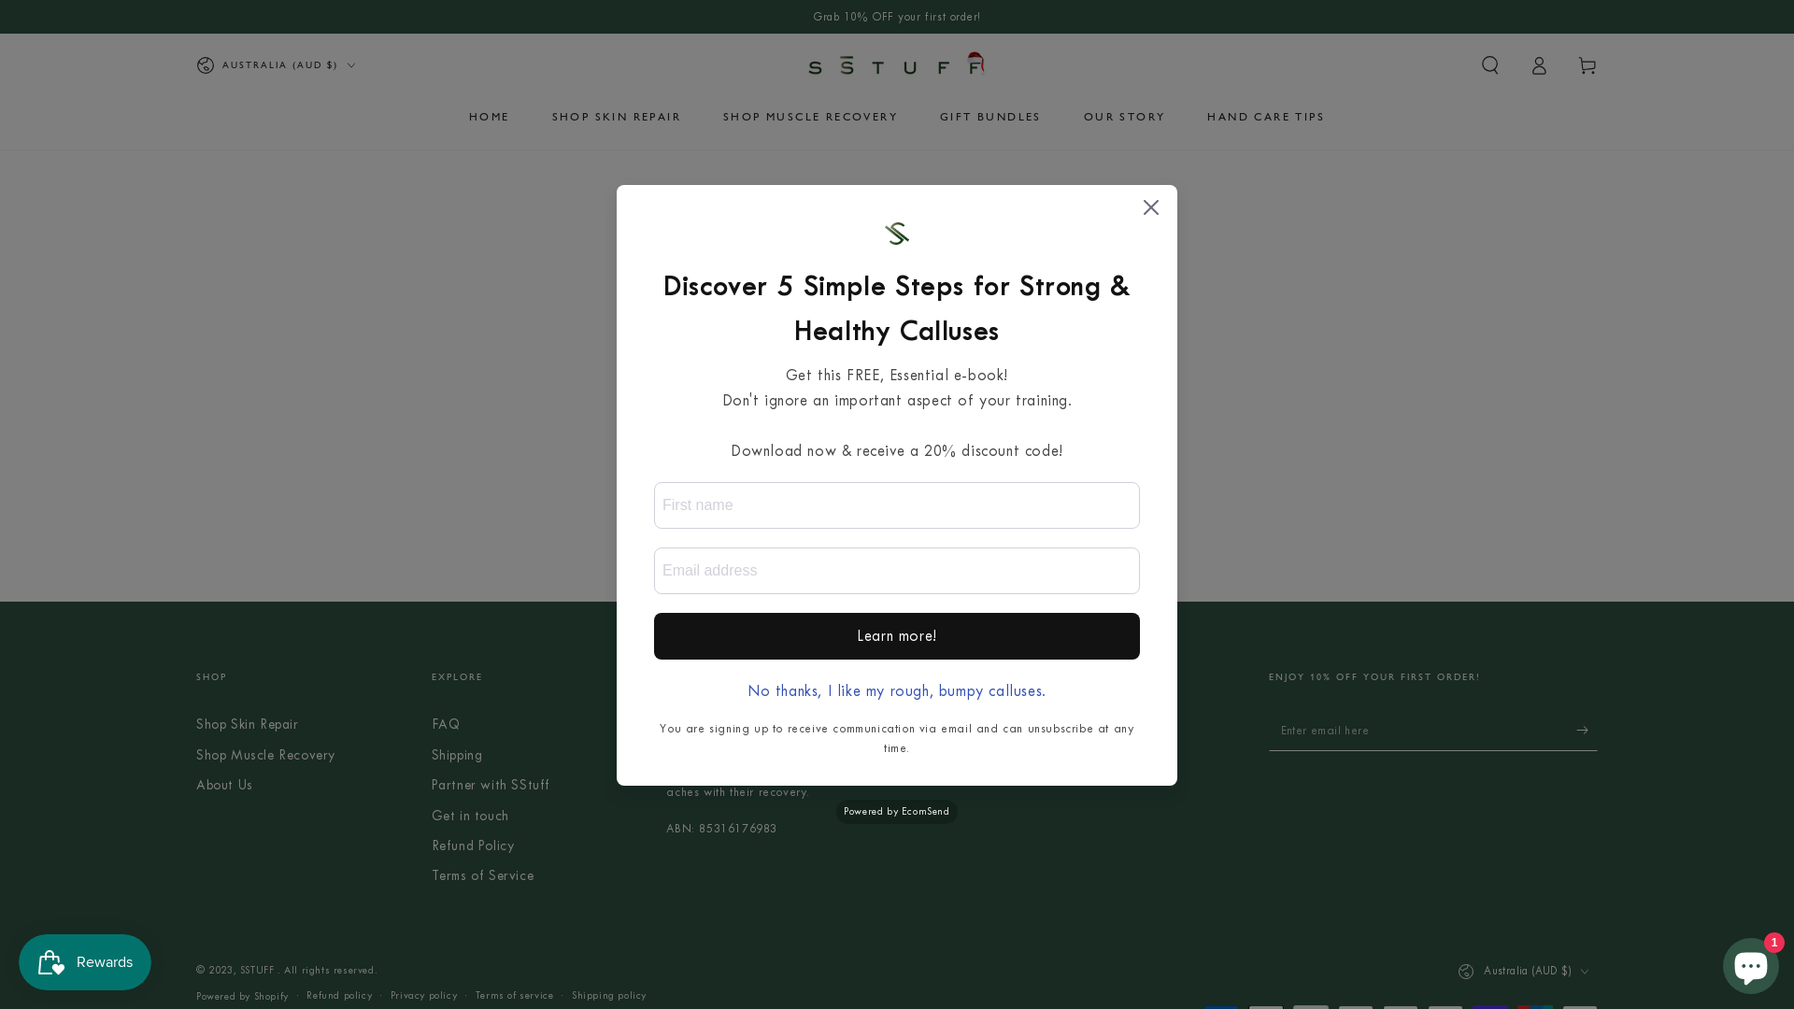 This screenshot has width=1794, height=1009. Describe the element at coordinates (424, 996) in the screenshot. I see `Privacy policy` at that location.